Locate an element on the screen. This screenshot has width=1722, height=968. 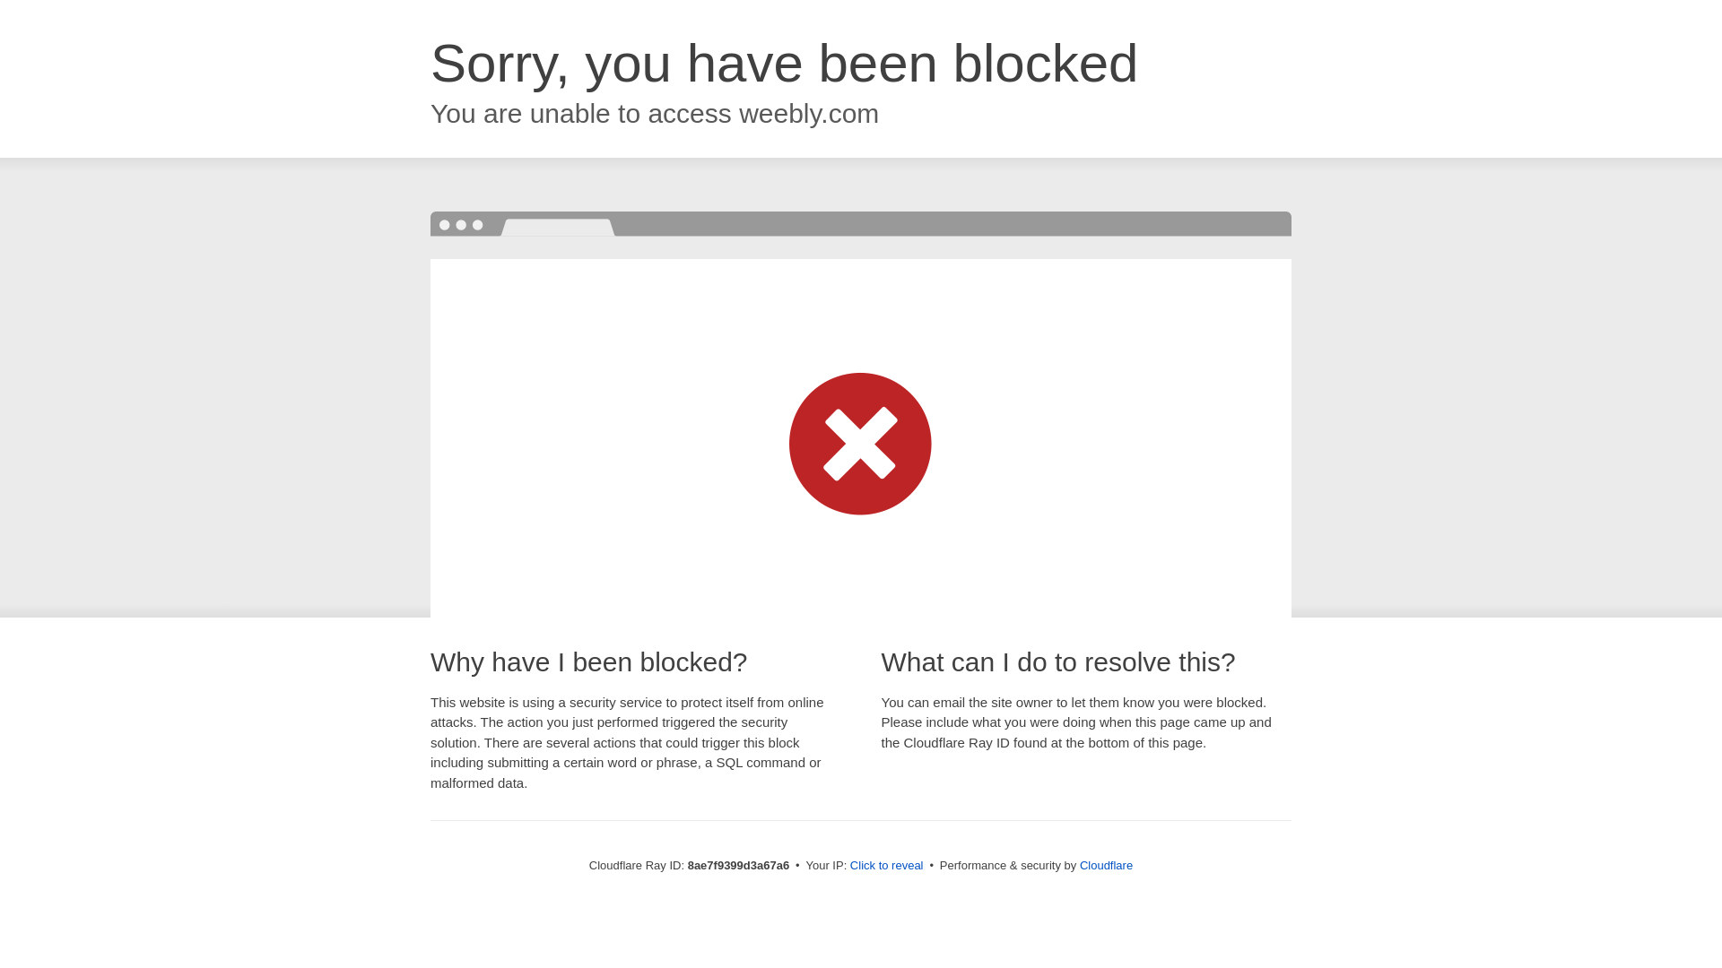
Click to reveal is located at coordinates (886, 866).